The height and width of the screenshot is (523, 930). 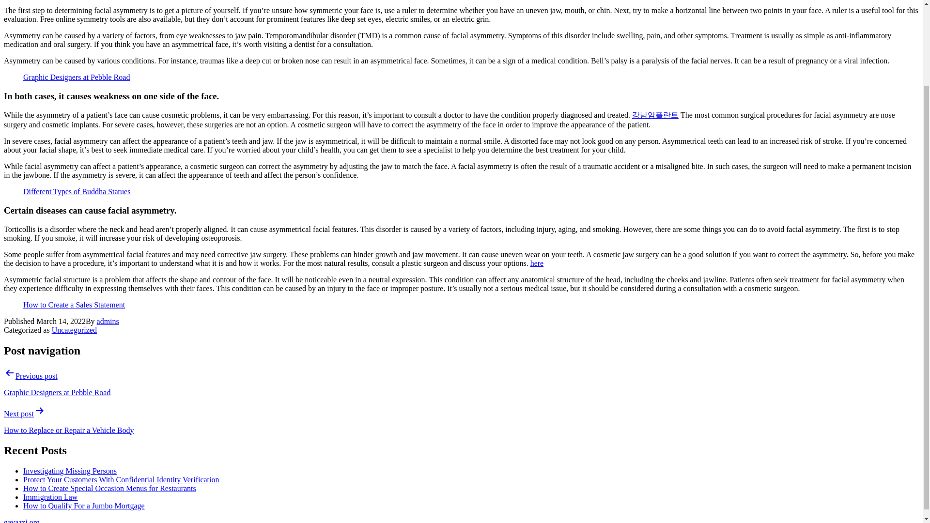 What do you see at coordinates (108, 321) in the screenshot?
I see `admins` at bounding box center [108, 321].